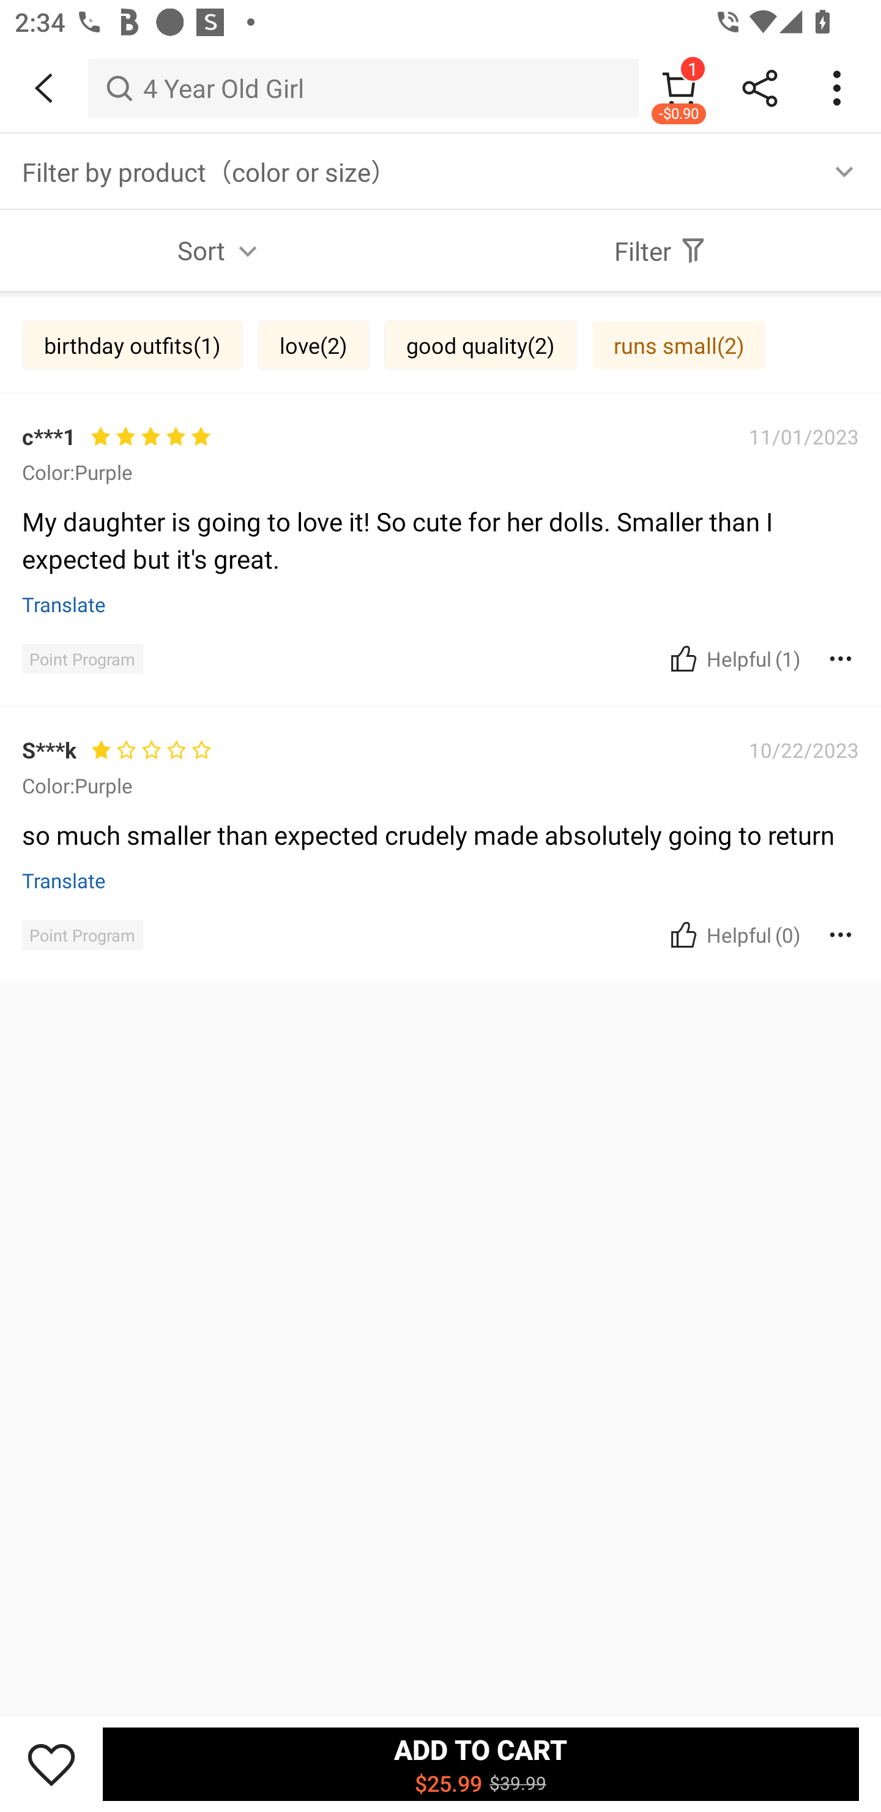  I want to click on Translate, so click(64, 604).